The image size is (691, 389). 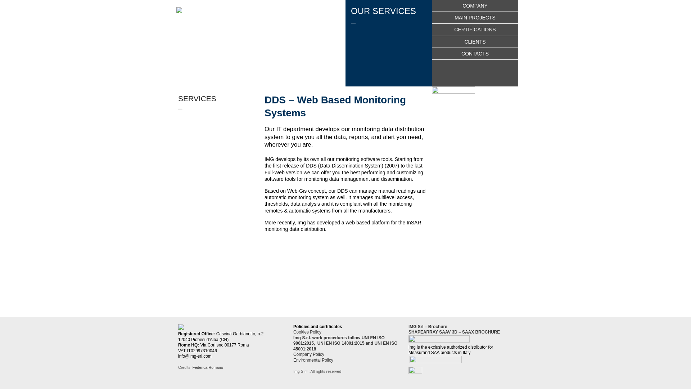 What do you see at coordinates (308, 354) in the screenshot?
I see `Company Policy` at bounding box center [308, 354].